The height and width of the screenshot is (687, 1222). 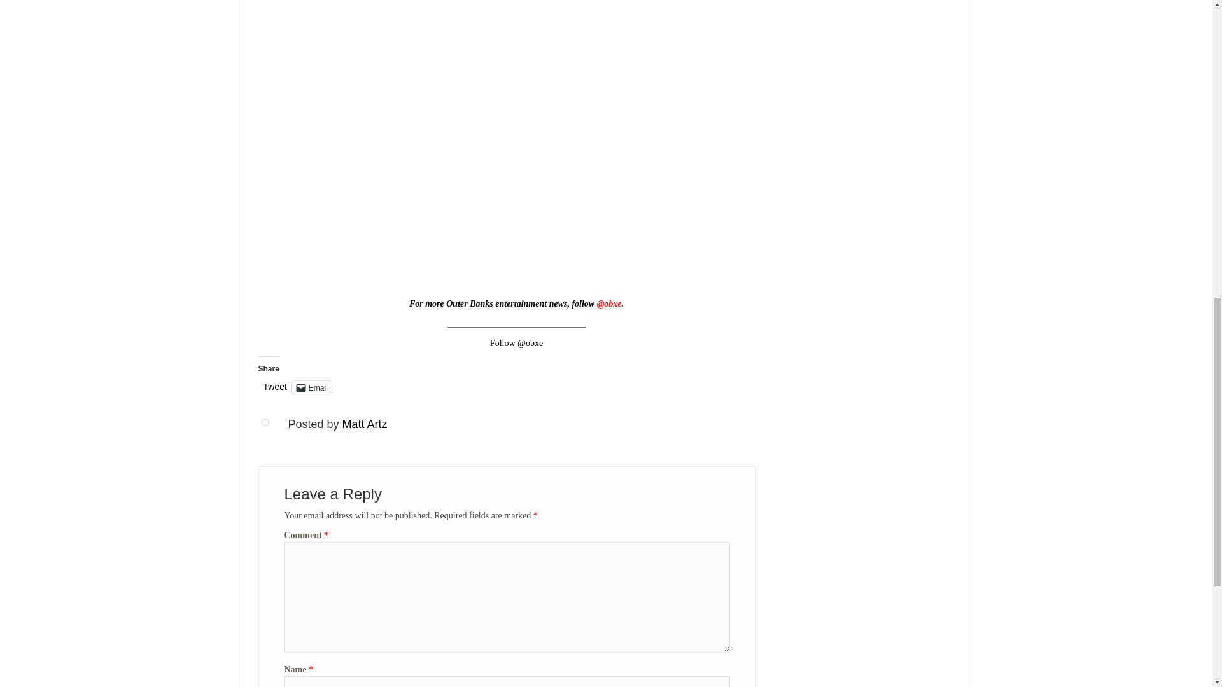 What do you see at coordinates (275, 387) in the screenshot?
I see `Tweet` at bounding box center [275, 387].